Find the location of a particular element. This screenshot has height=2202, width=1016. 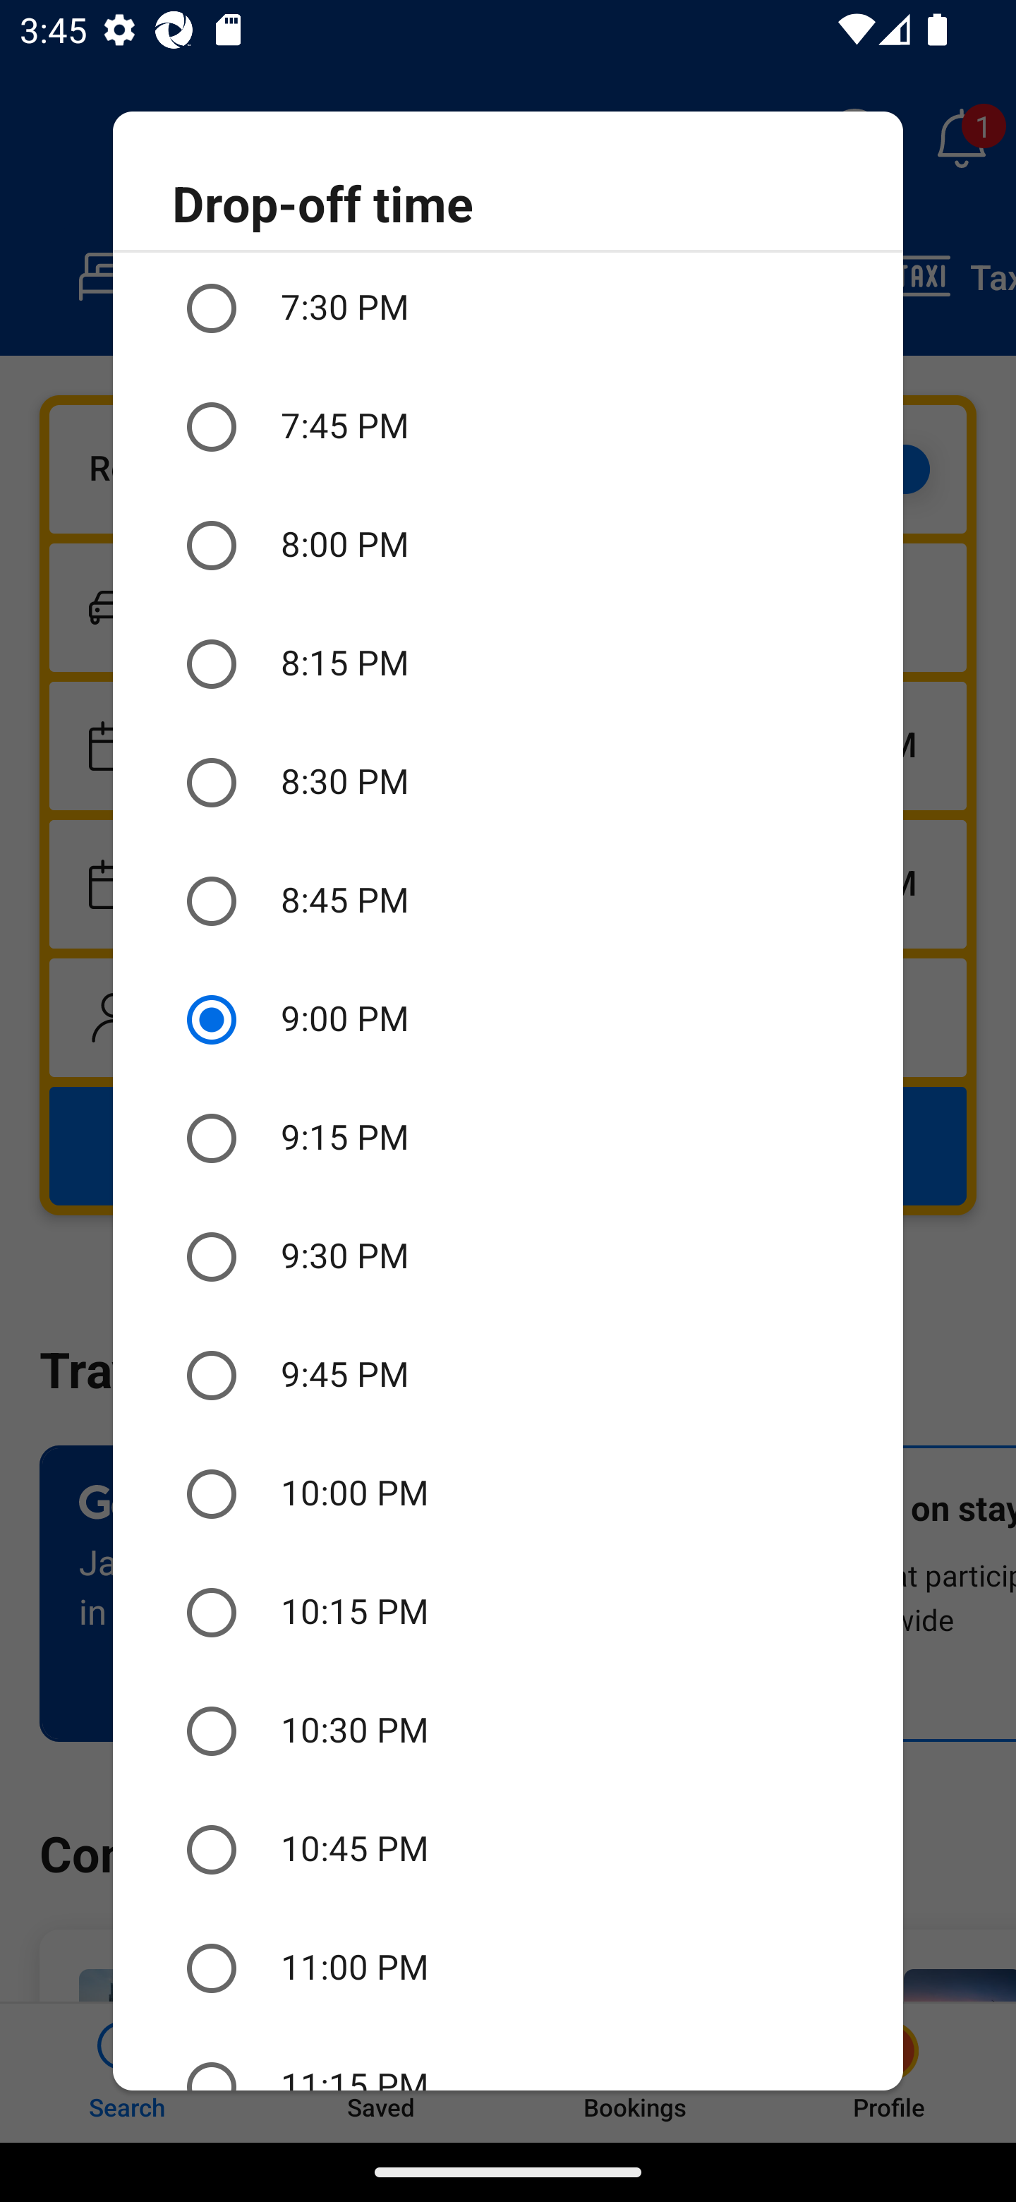

8:00 PM is located at coordinates (508, 546).